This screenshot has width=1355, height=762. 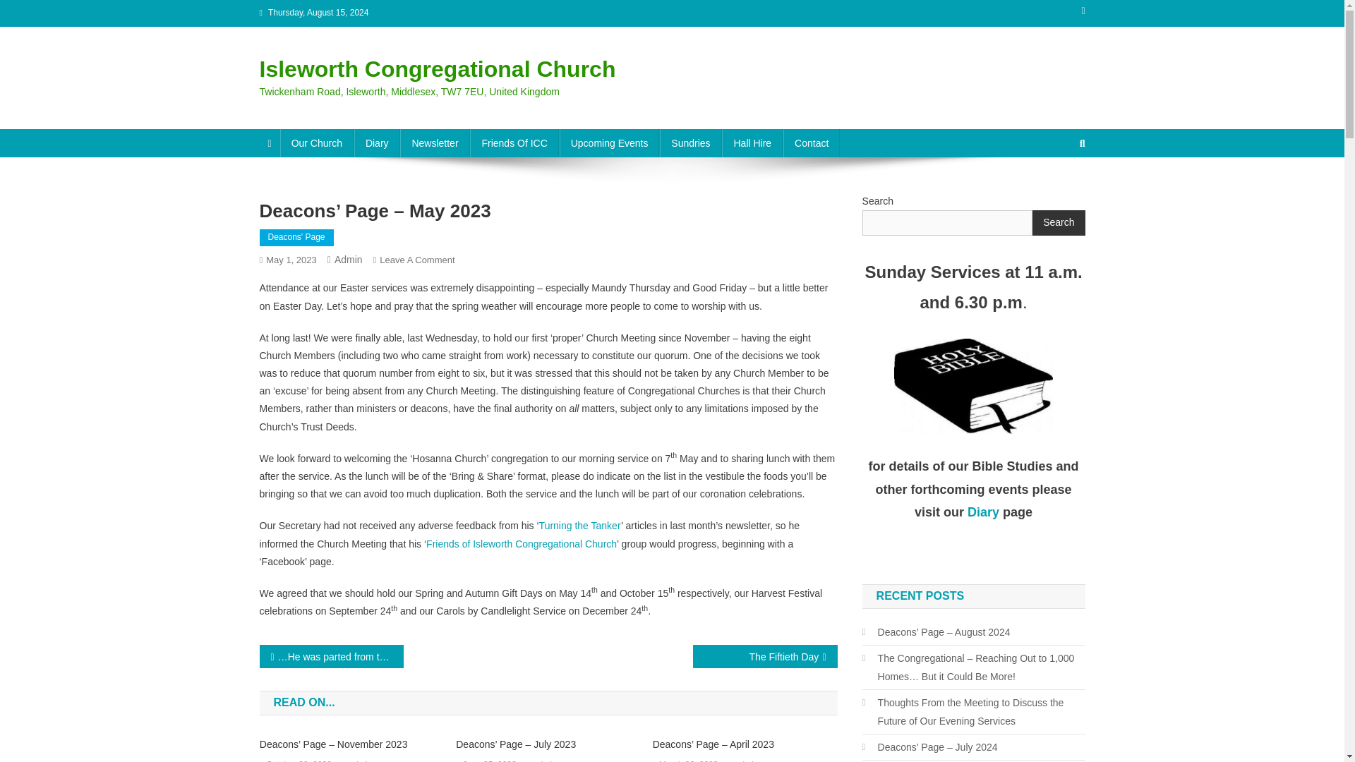 I want to click on Isleworth Congregational Church, so click(x=438, y=68).